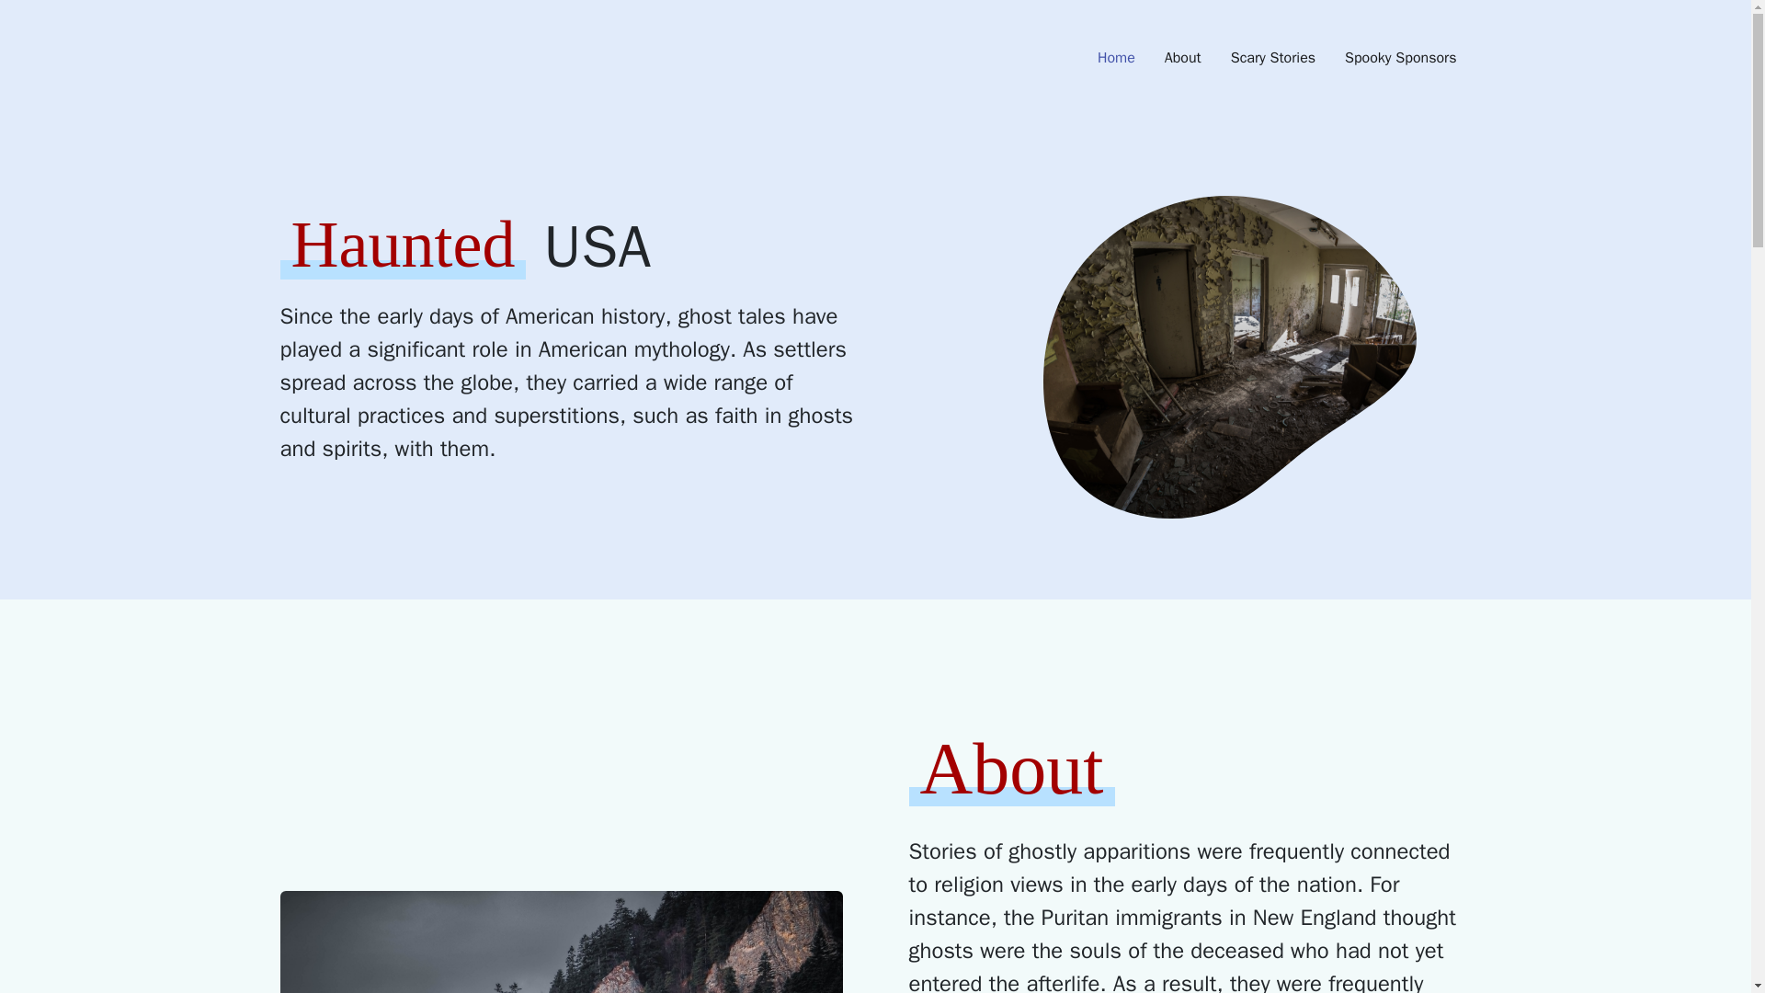  I want to click on Home, so click(1116, 57).